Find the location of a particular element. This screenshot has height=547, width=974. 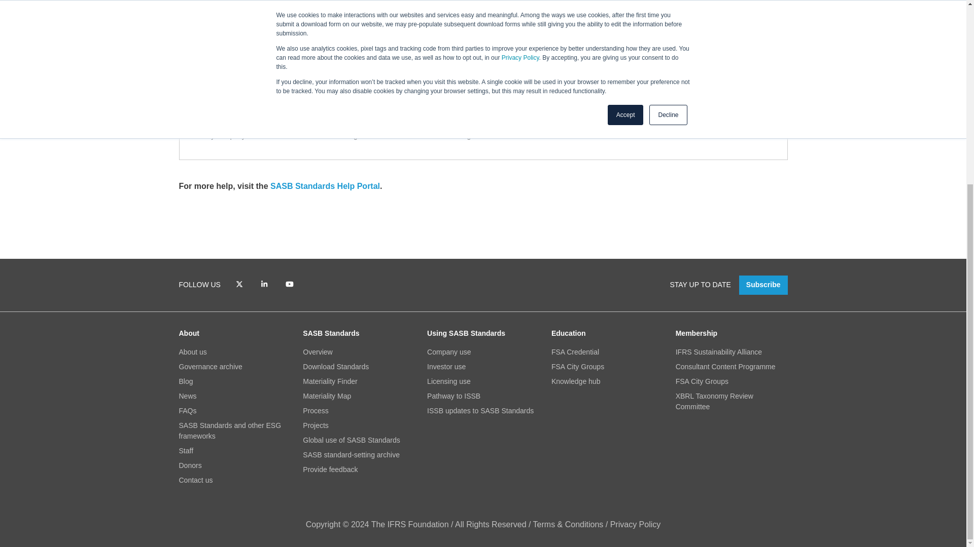

Subscribe is located at coordinates (763, 286).